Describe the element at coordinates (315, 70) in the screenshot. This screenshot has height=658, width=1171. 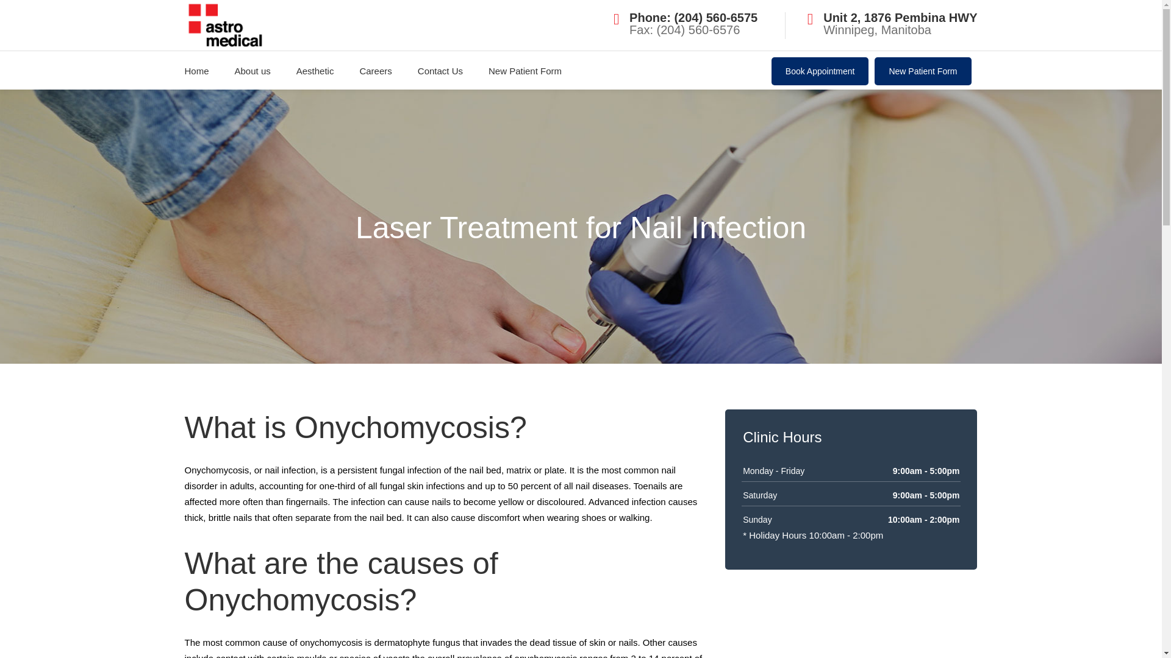
I see `Aesthetic` at that location.